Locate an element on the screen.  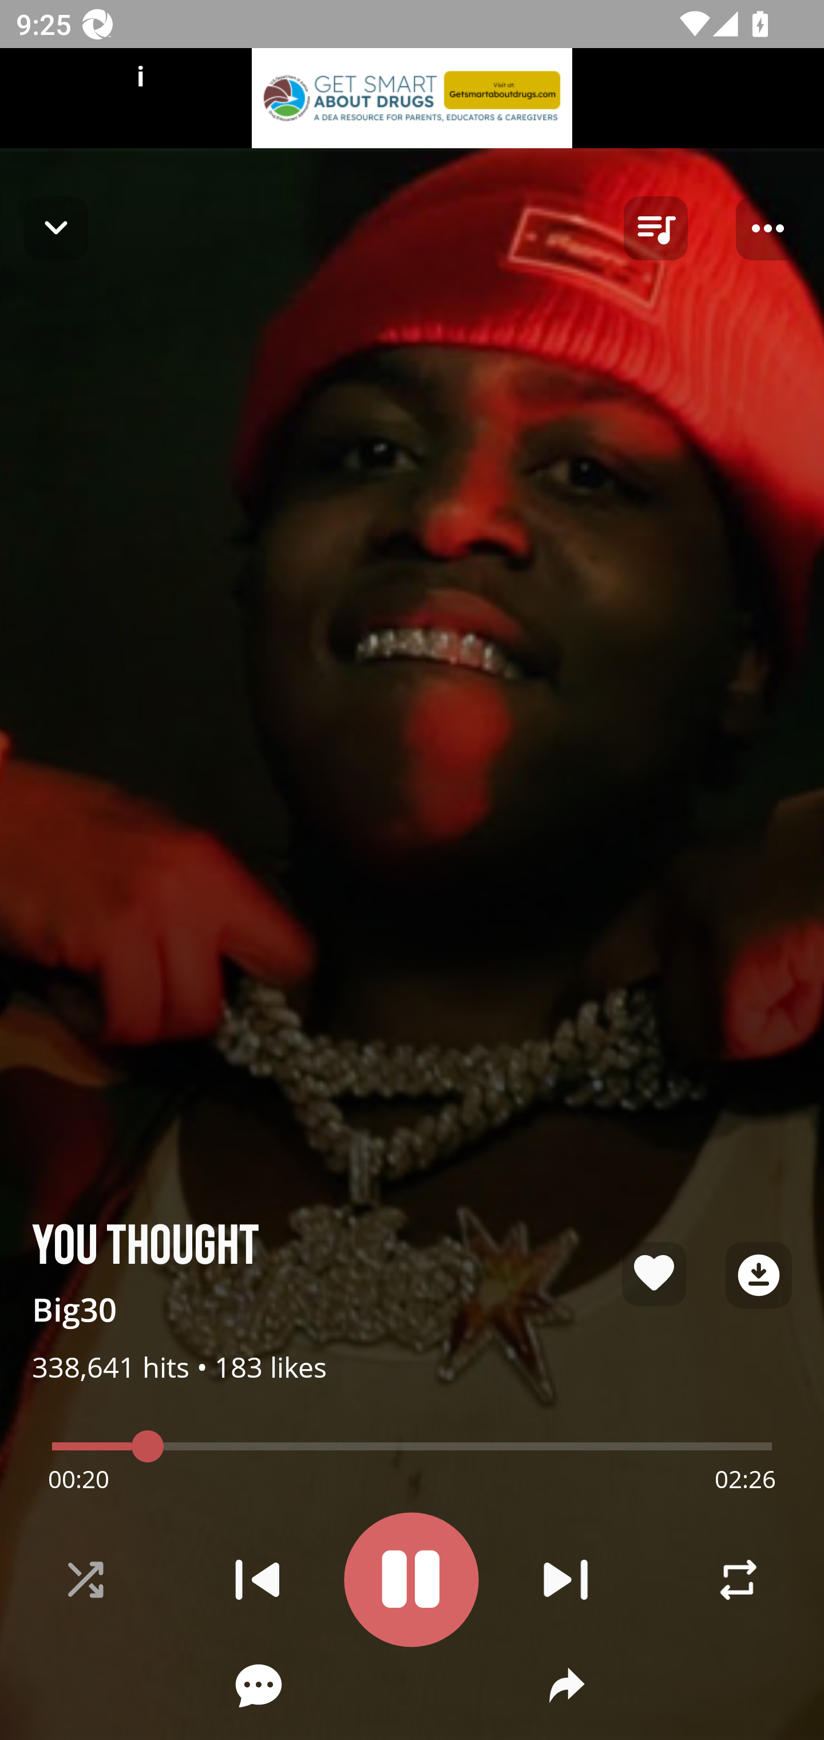
Navigate up is located at coordinates (56, 228).